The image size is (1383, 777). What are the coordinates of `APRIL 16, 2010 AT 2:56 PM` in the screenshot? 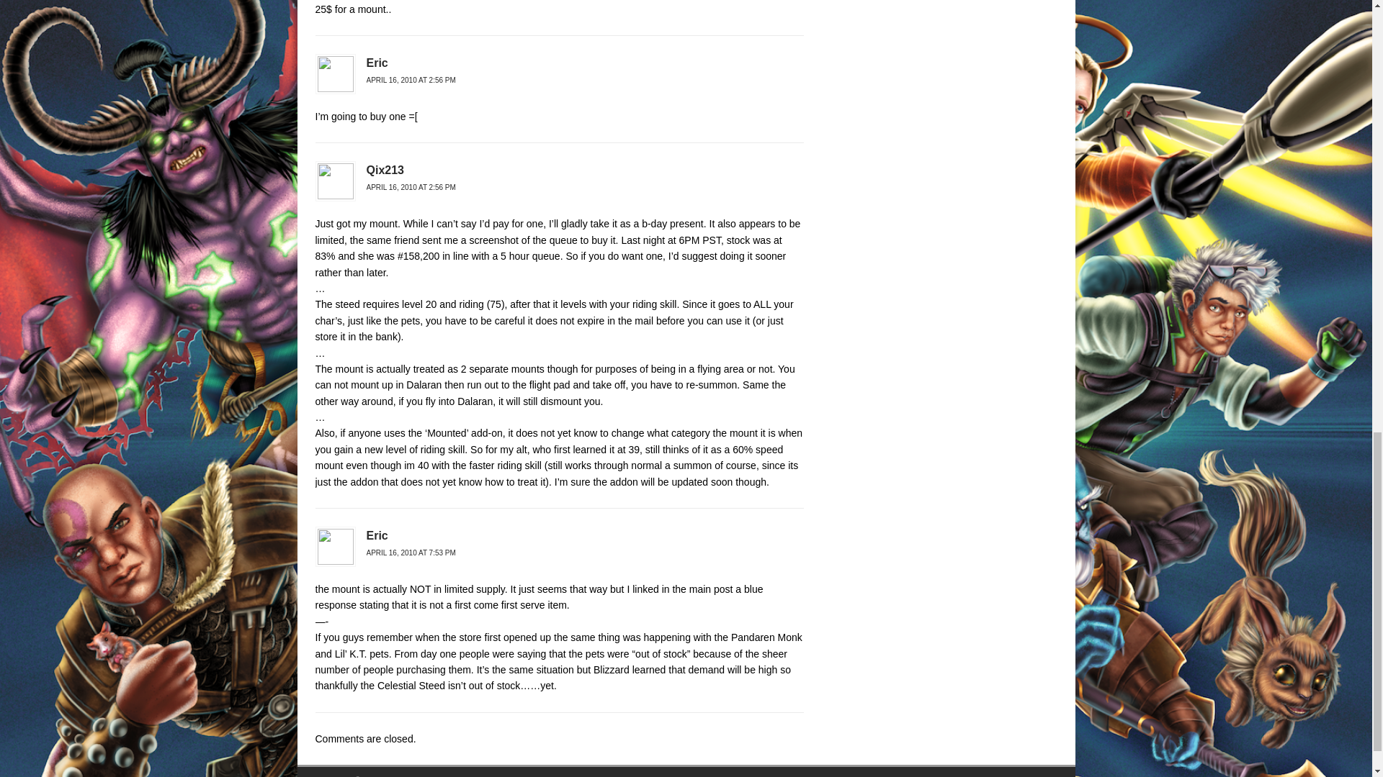 It's located at (411, 187).